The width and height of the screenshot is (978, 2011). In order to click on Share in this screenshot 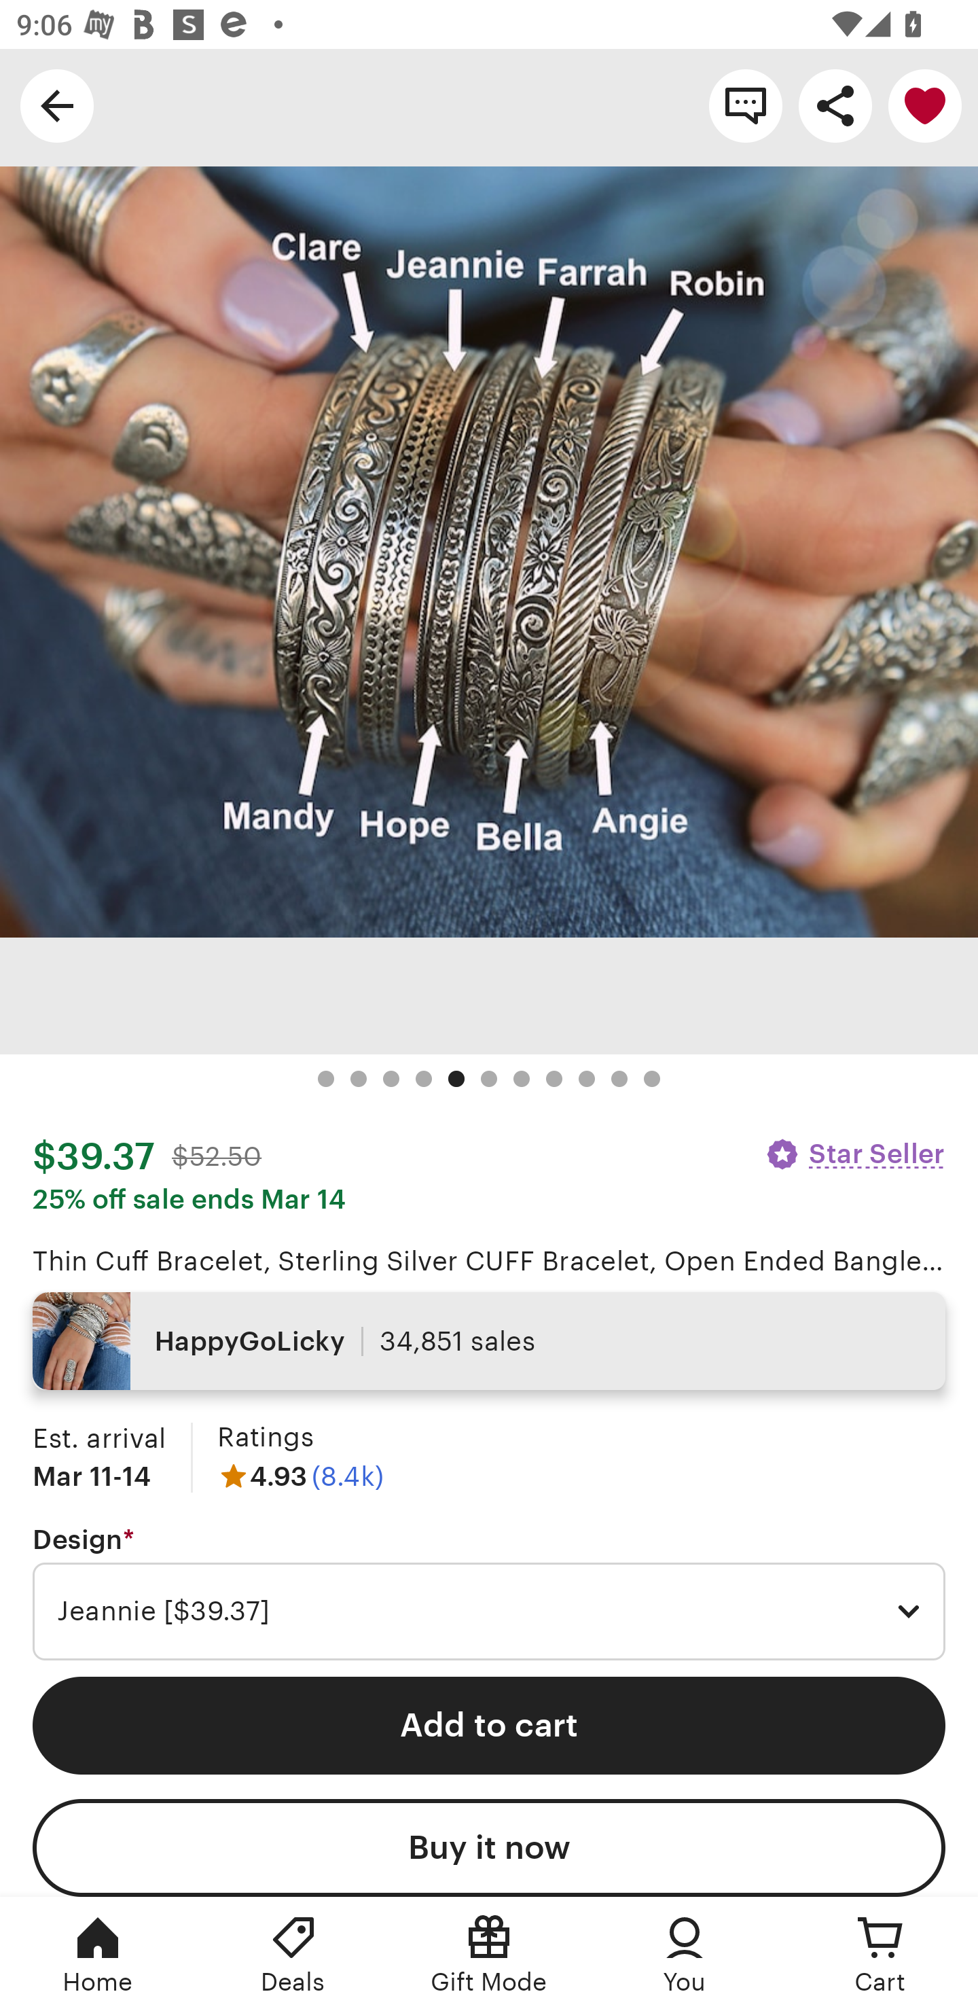, I will do `click(835, 105)`.